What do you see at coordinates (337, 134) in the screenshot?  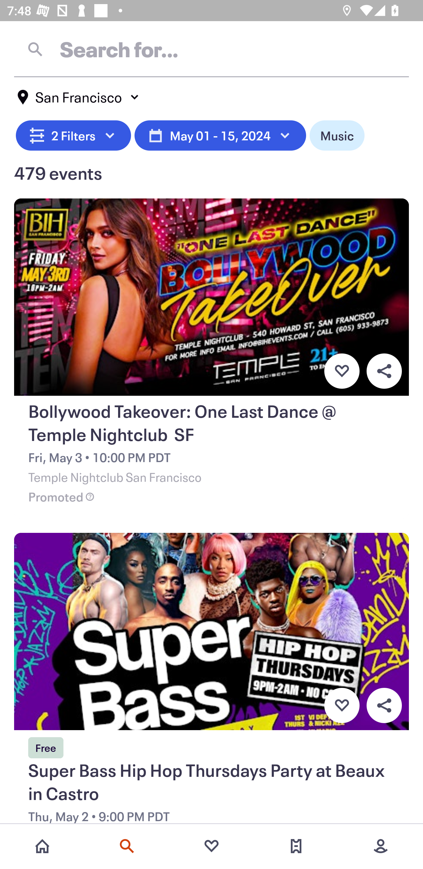 I see `Music` at bounding box center [337, 134].